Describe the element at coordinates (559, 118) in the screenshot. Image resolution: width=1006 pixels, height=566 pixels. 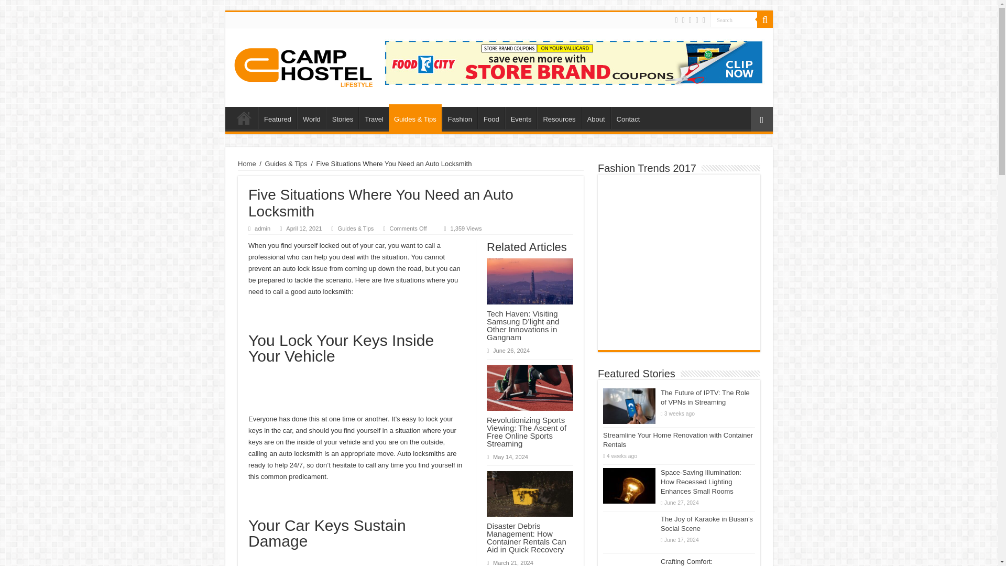
I see `Resources` at that location.